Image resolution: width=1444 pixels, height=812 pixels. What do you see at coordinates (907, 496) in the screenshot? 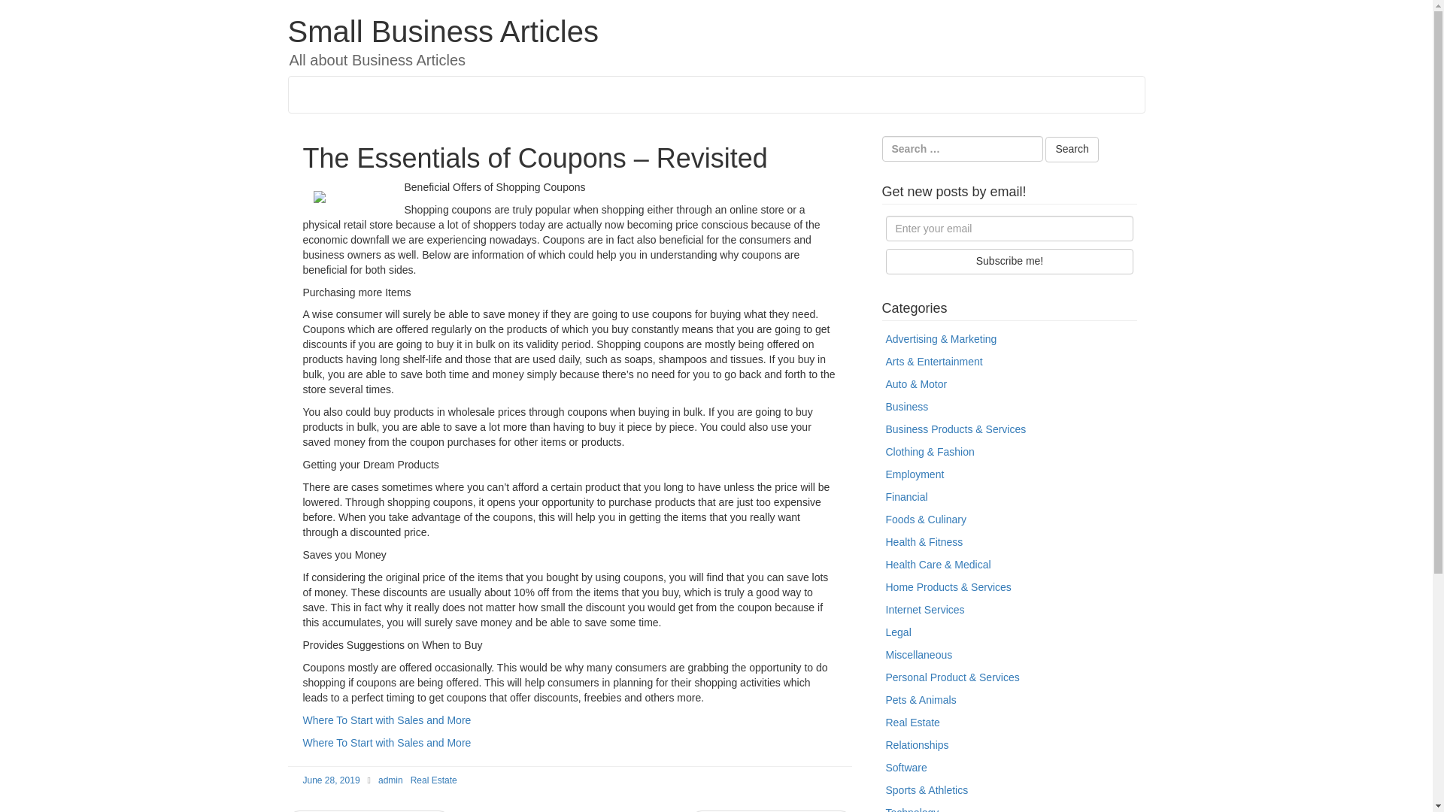
I see `Financial` at bounding box center [907, 496].